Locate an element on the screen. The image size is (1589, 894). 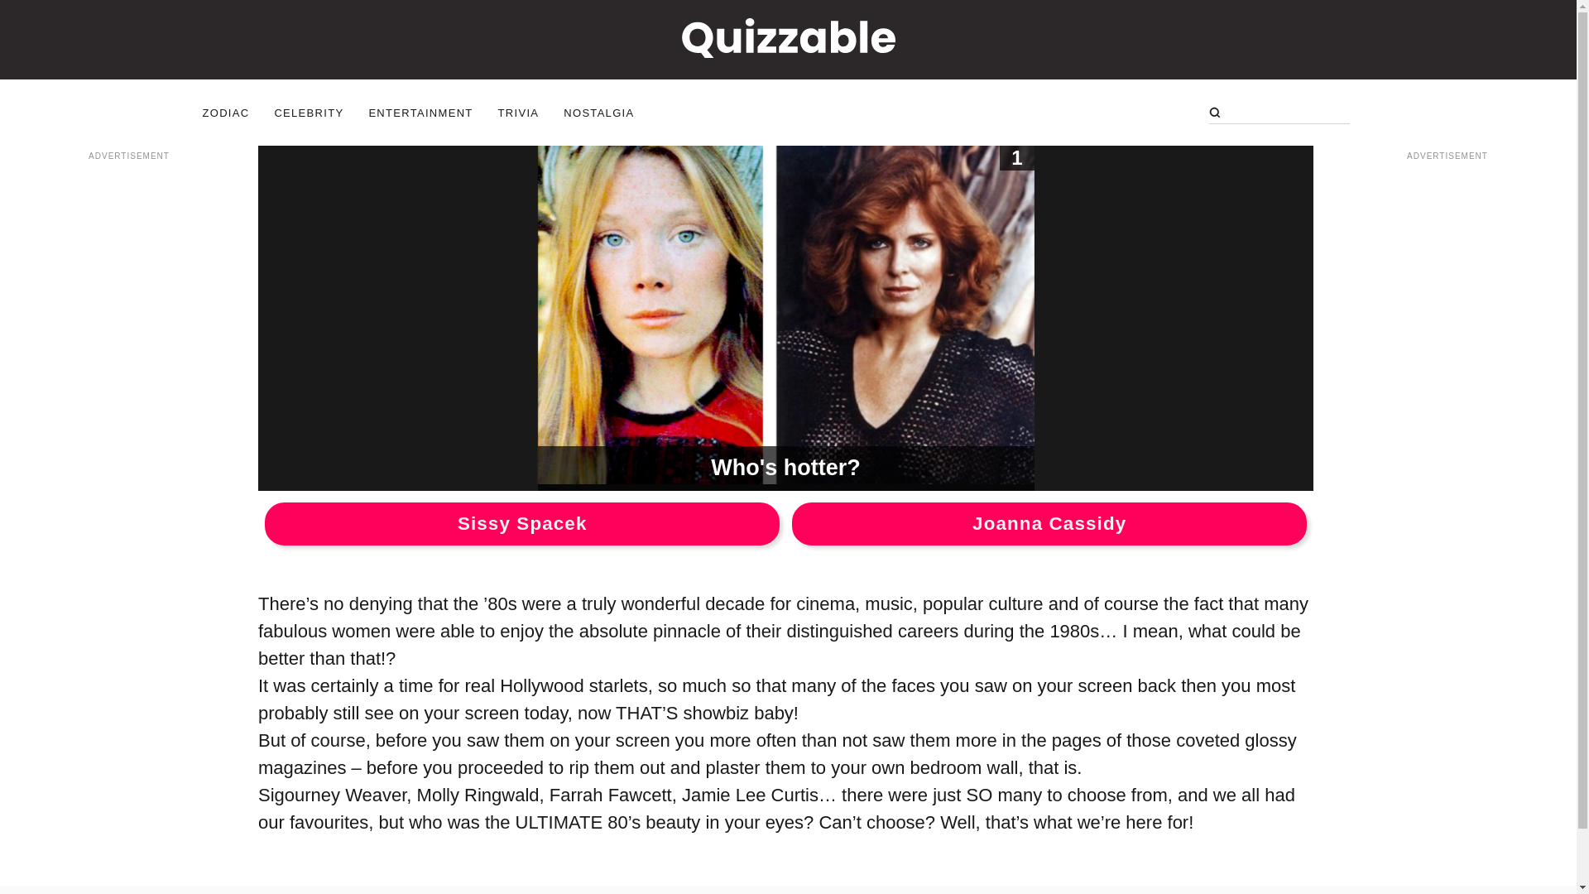
CELEBRITY is located at coordinates (308, 112).